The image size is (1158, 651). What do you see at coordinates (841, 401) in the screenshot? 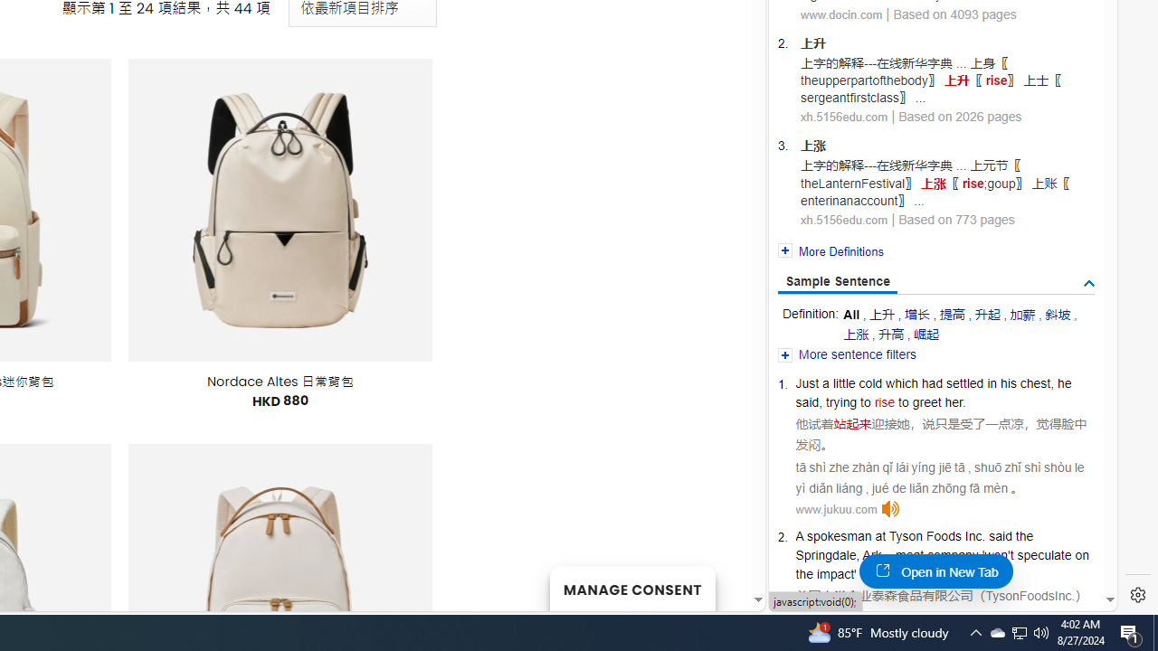
I see `trying` at bounding box center [841, 401].